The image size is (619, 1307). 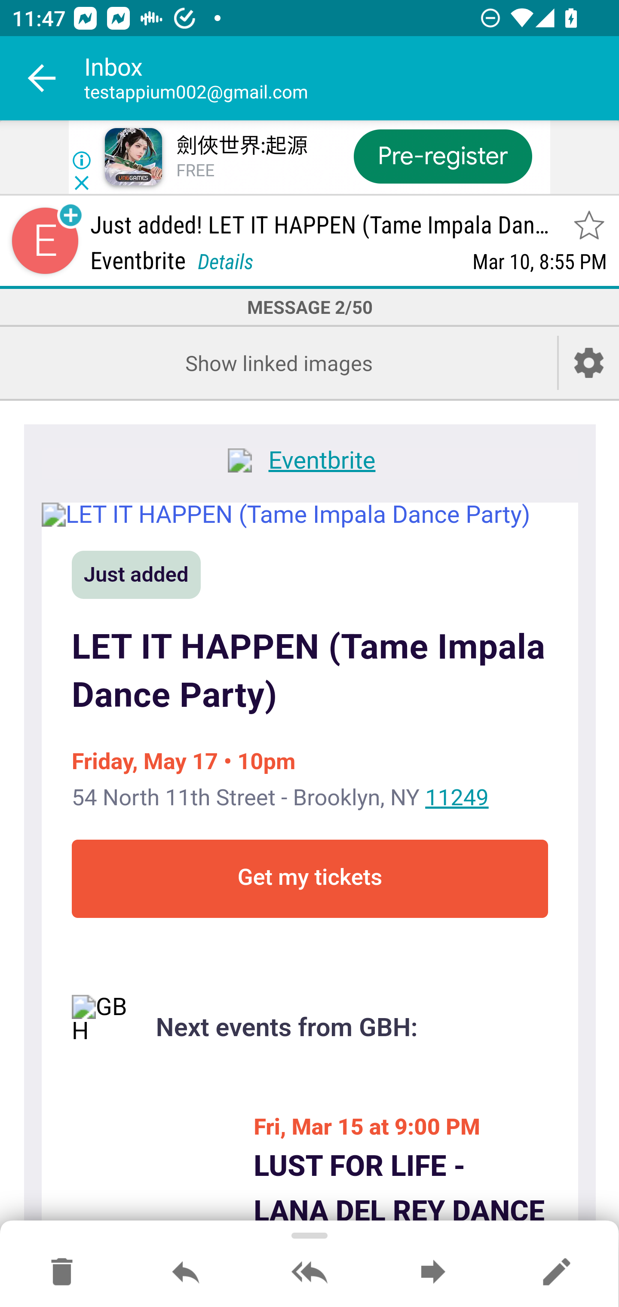 I want to click on Reply all, so click(x=309, y=1273).